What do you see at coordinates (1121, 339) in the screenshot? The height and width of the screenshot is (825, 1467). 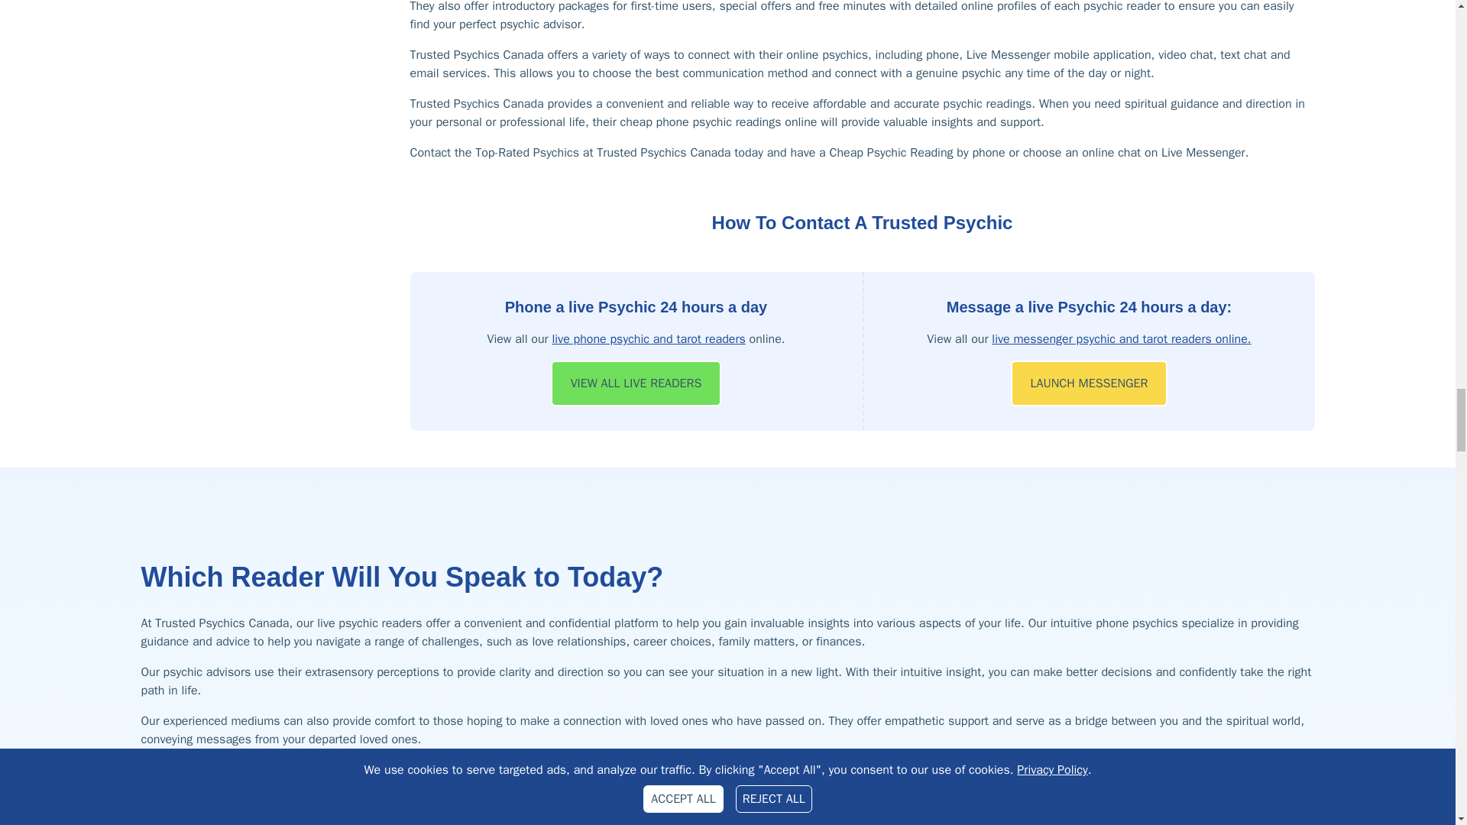 I see `live messenger psychic and tarot readers online.` at bounding box center [1121, 339].